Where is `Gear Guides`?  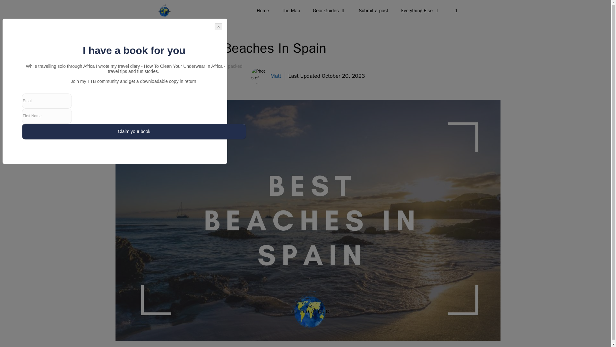
Gear Guides is located at coordinates (329, 10).